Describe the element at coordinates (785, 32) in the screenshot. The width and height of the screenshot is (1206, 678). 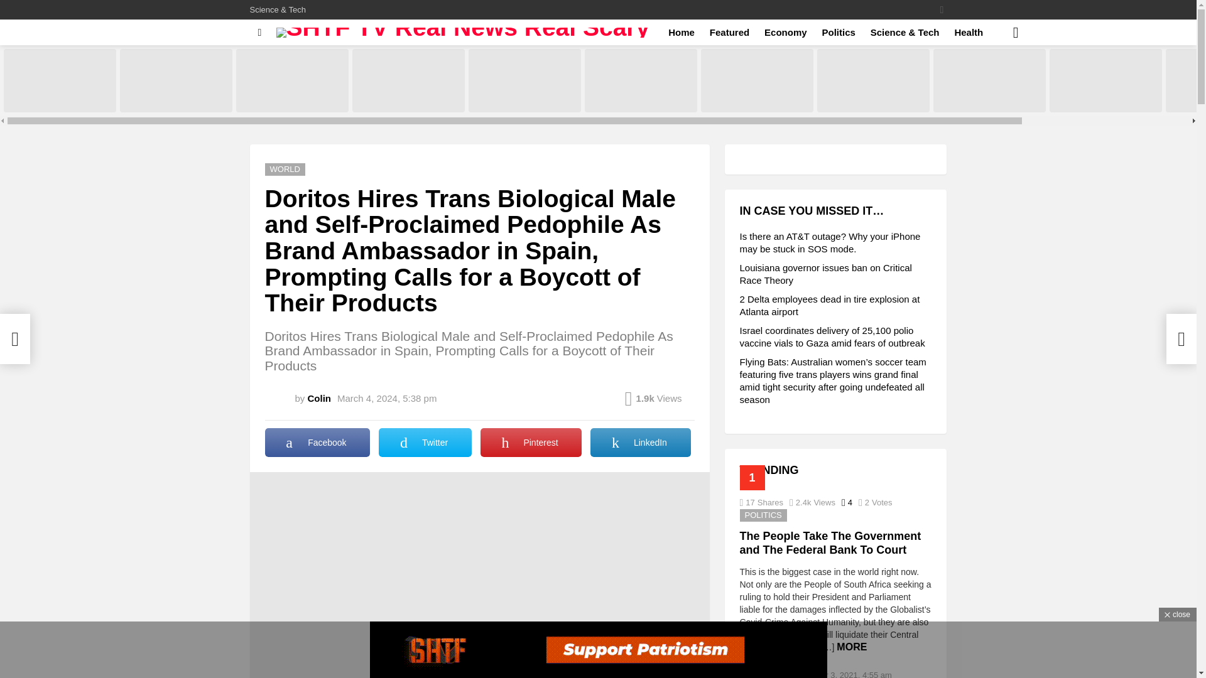
I see `Economy` at that location.